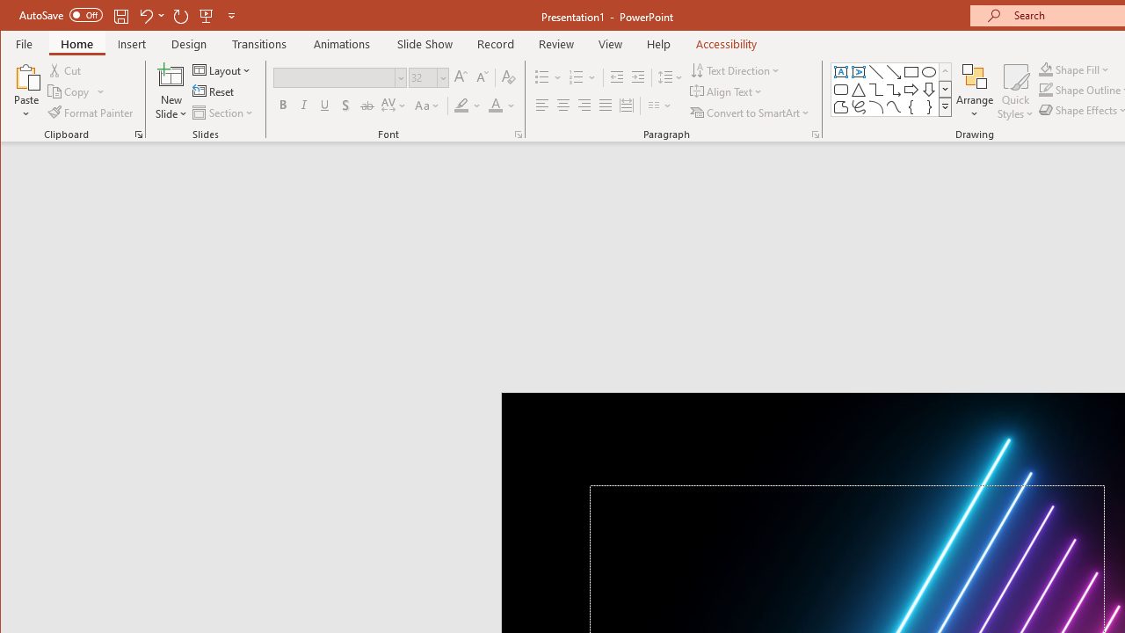 This screenshot has height=633, width=1125. I want to click on Convert to SmartArt, so click(751, 113).